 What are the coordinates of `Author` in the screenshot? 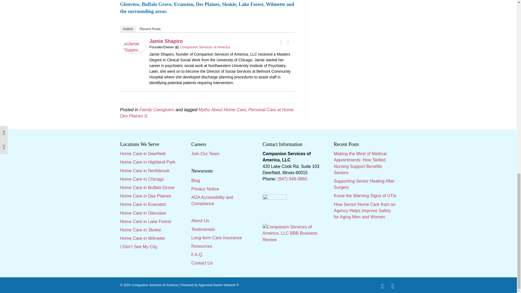 It's located at (128, 29).